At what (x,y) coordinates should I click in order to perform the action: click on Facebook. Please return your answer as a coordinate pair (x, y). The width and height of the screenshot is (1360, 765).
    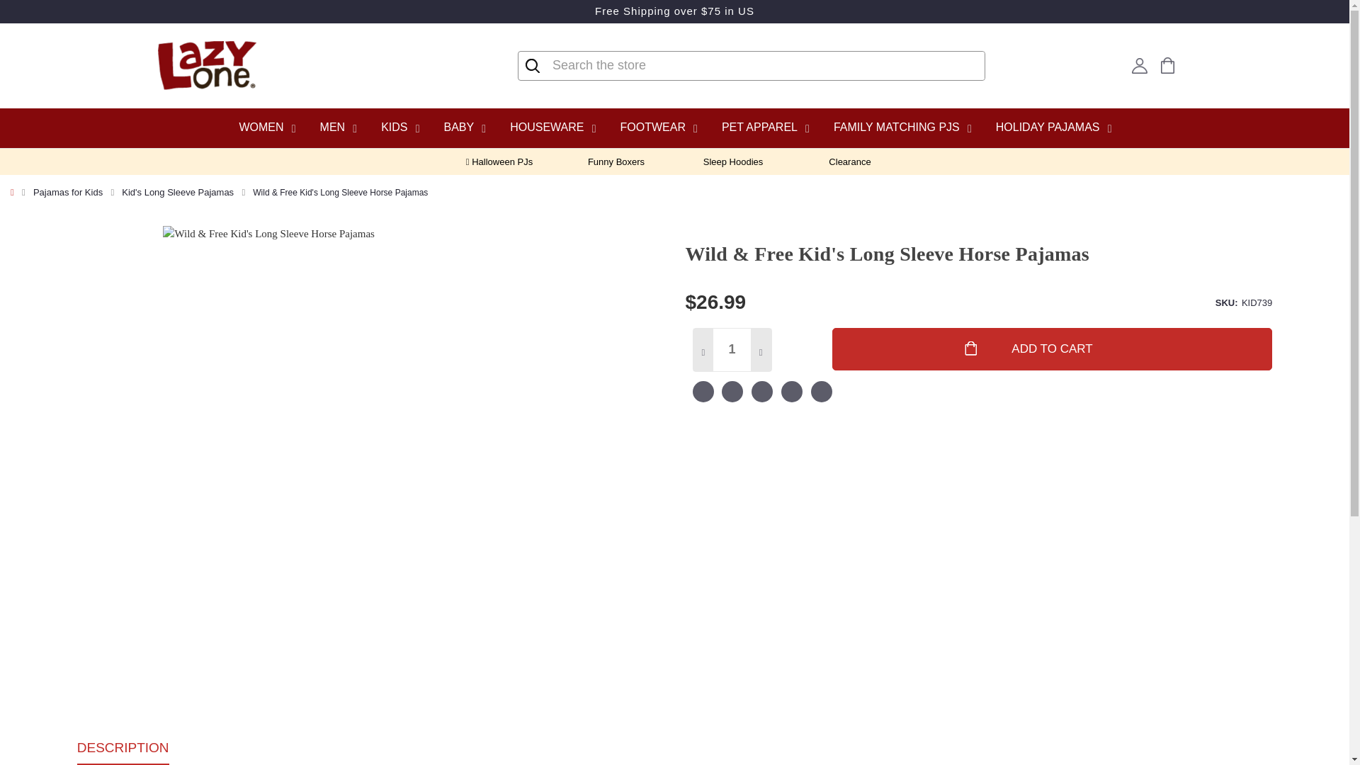
    Looking at the image, I should click on (703, 393).